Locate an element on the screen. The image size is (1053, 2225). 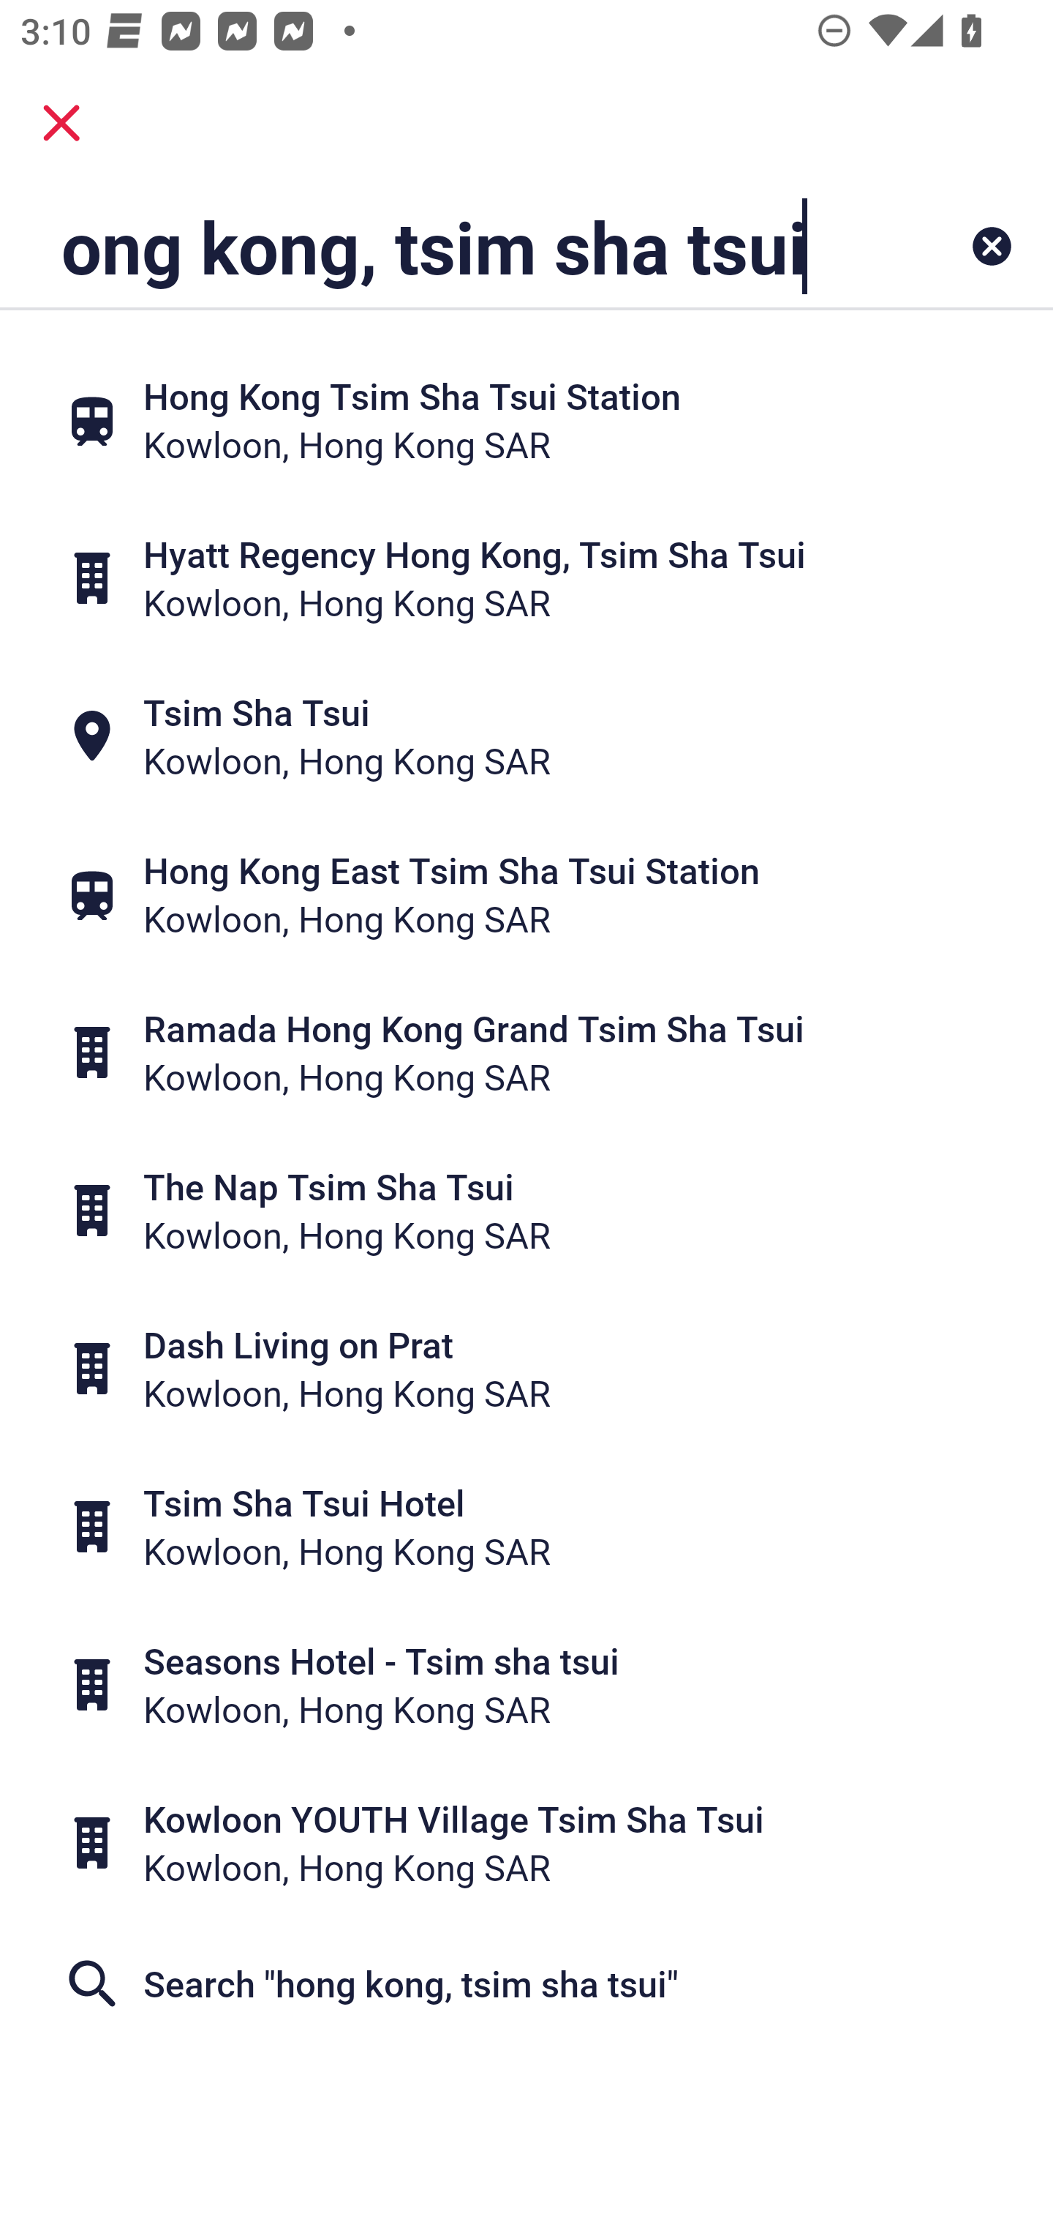
Clear is located at coordinates (992, 246).